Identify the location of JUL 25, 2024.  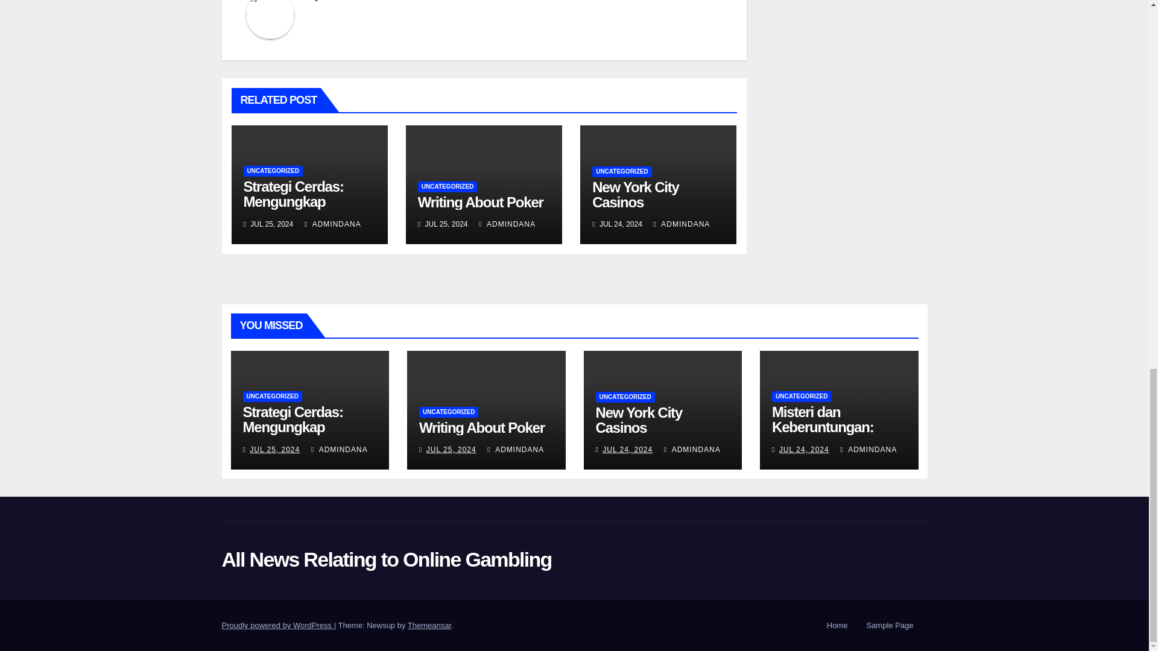
(275, 449).